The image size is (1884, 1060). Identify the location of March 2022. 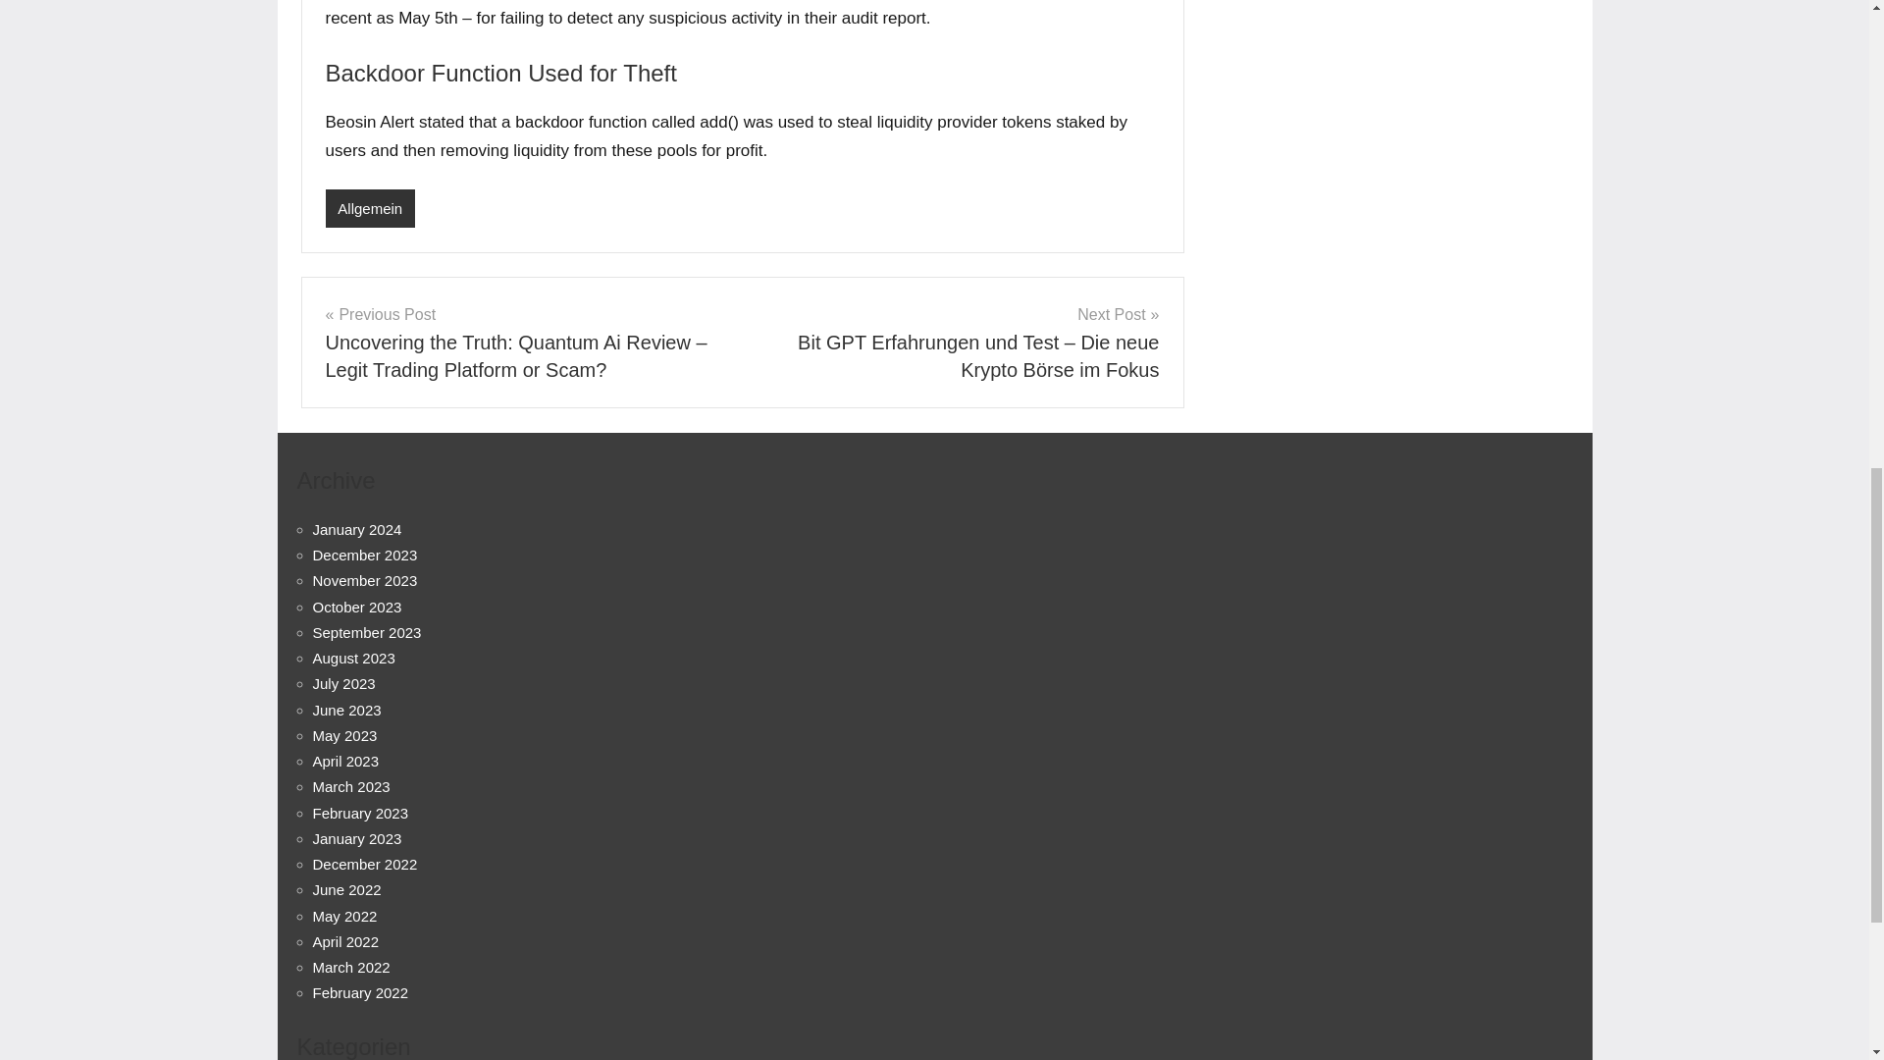
(351, 967).